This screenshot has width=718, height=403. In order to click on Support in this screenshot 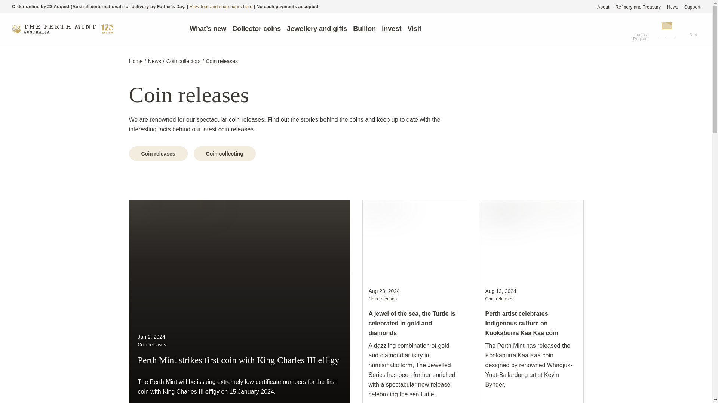, I will do `click(692, 7)`.